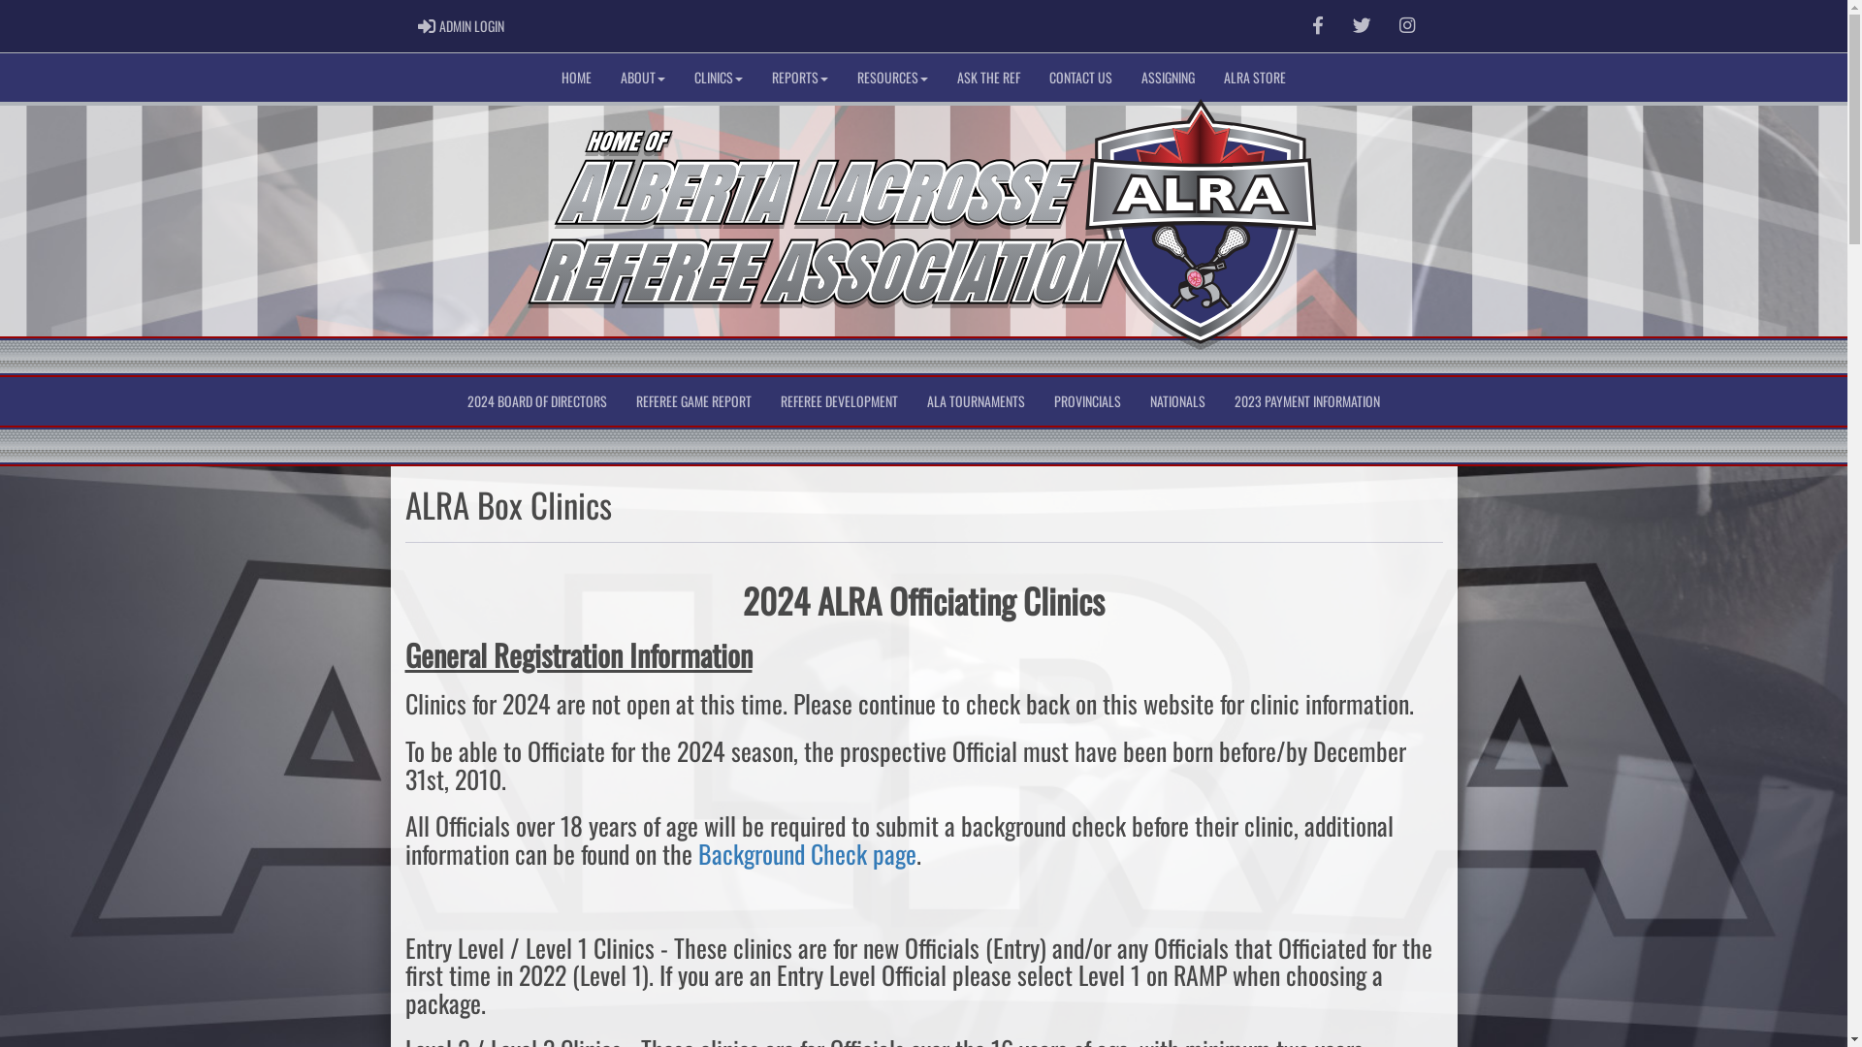 This screenshot has width=1862, height=1047. I want to click on Background Check page, so click(807, 853).